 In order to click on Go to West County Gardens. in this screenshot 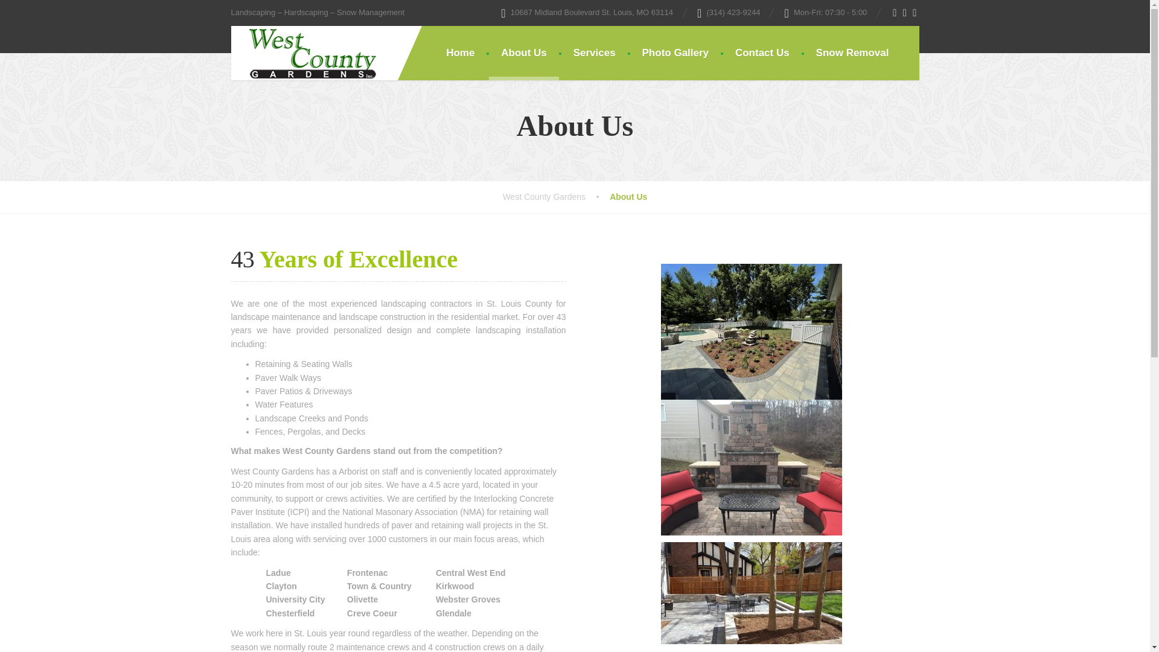, I will do `click(556, 197)`.